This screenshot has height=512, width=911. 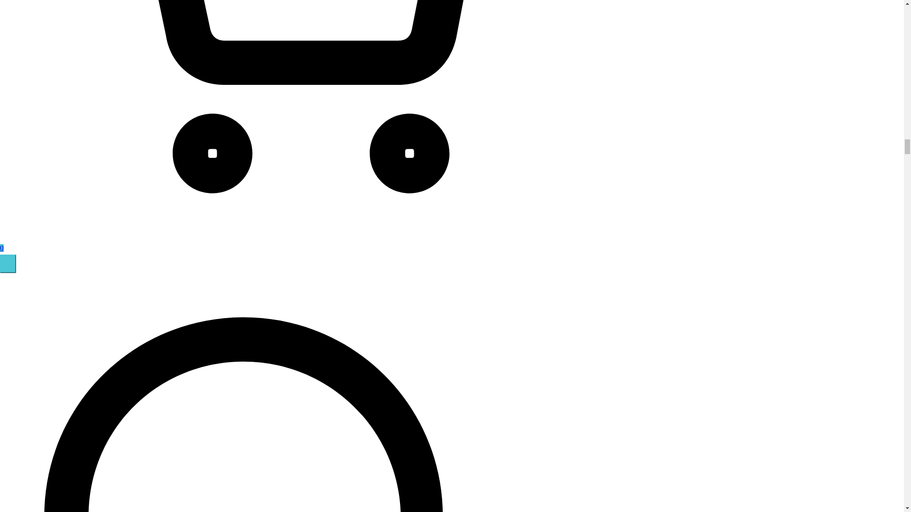 I want to click on View your shopping cart, so click(x=266, y=242).